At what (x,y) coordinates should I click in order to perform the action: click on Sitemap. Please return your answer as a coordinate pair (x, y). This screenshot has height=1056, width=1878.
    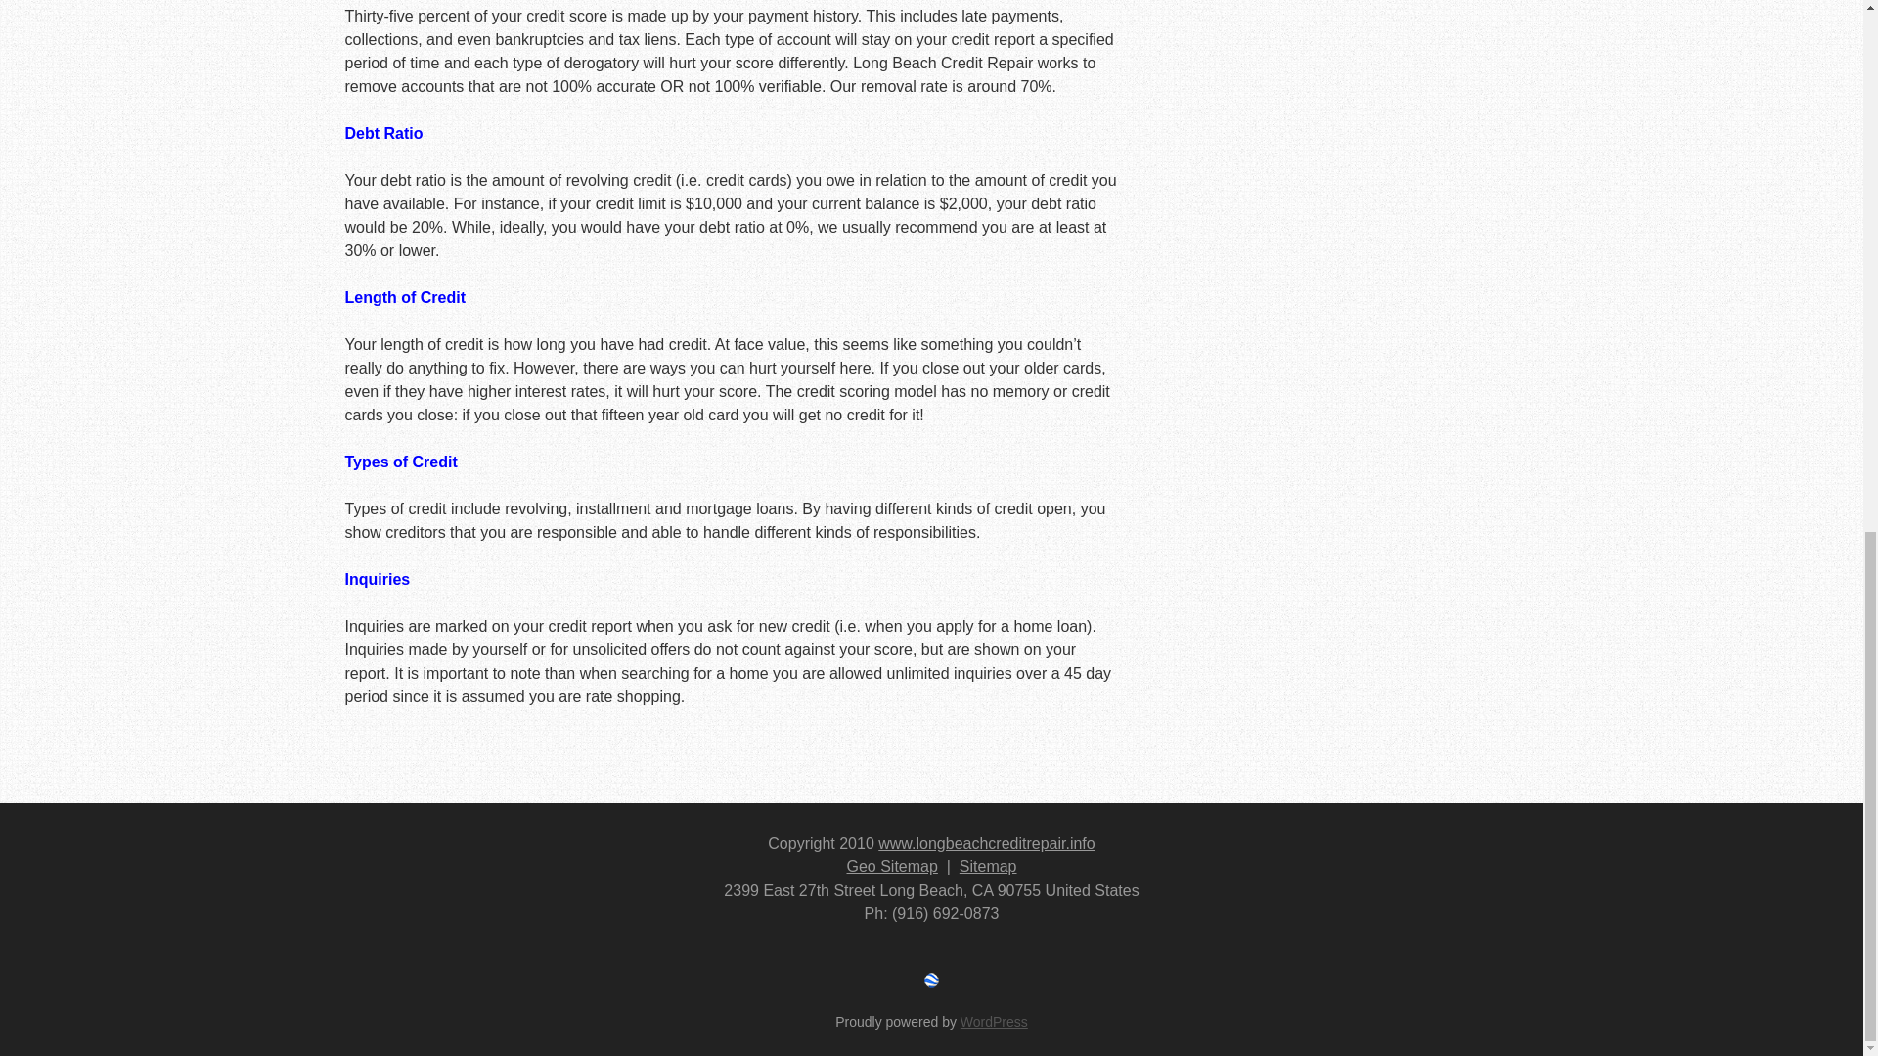
    Looking at the image, I should click on (988, 866).